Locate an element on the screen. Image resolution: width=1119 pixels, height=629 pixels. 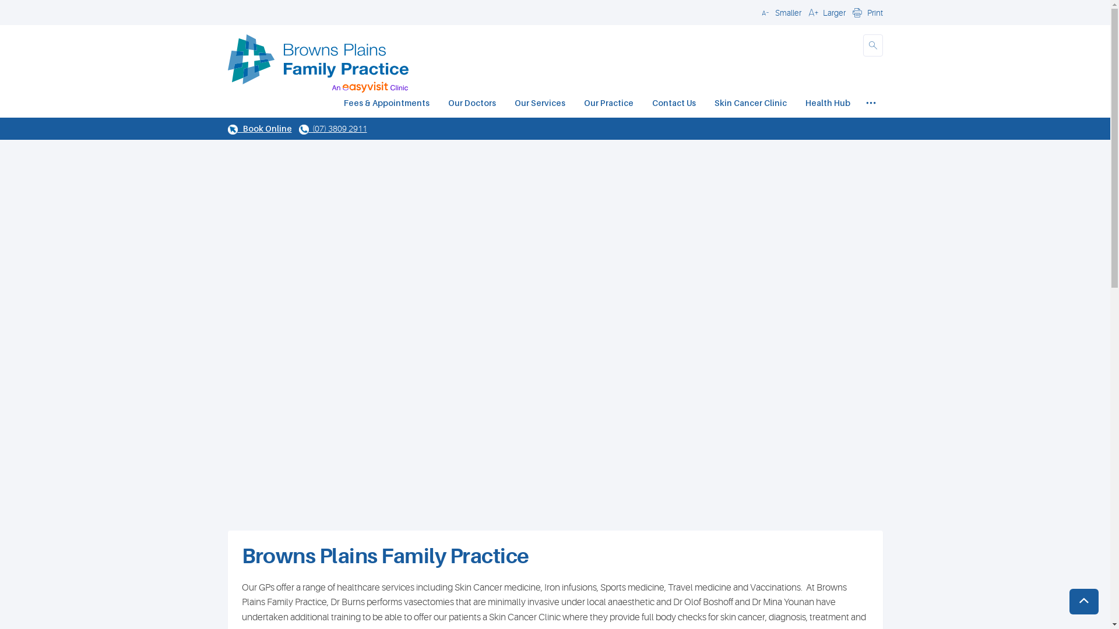
Larger is located at coordinates (825, 12).